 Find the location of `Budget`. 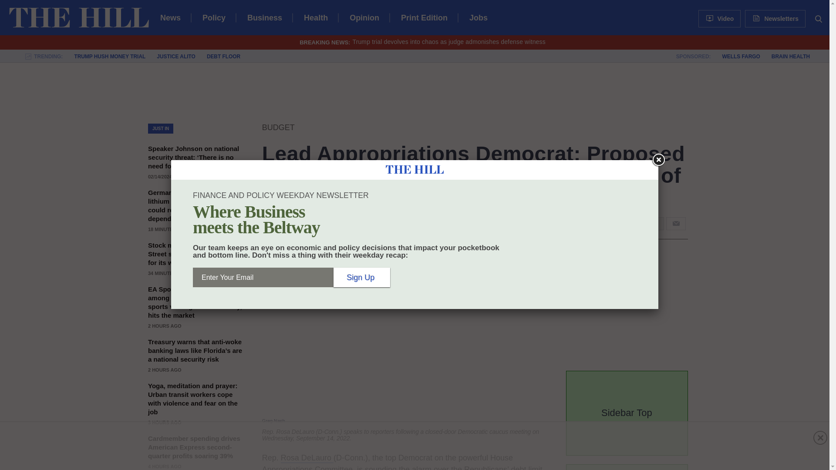

Budget is located at coordinates (279, 127).